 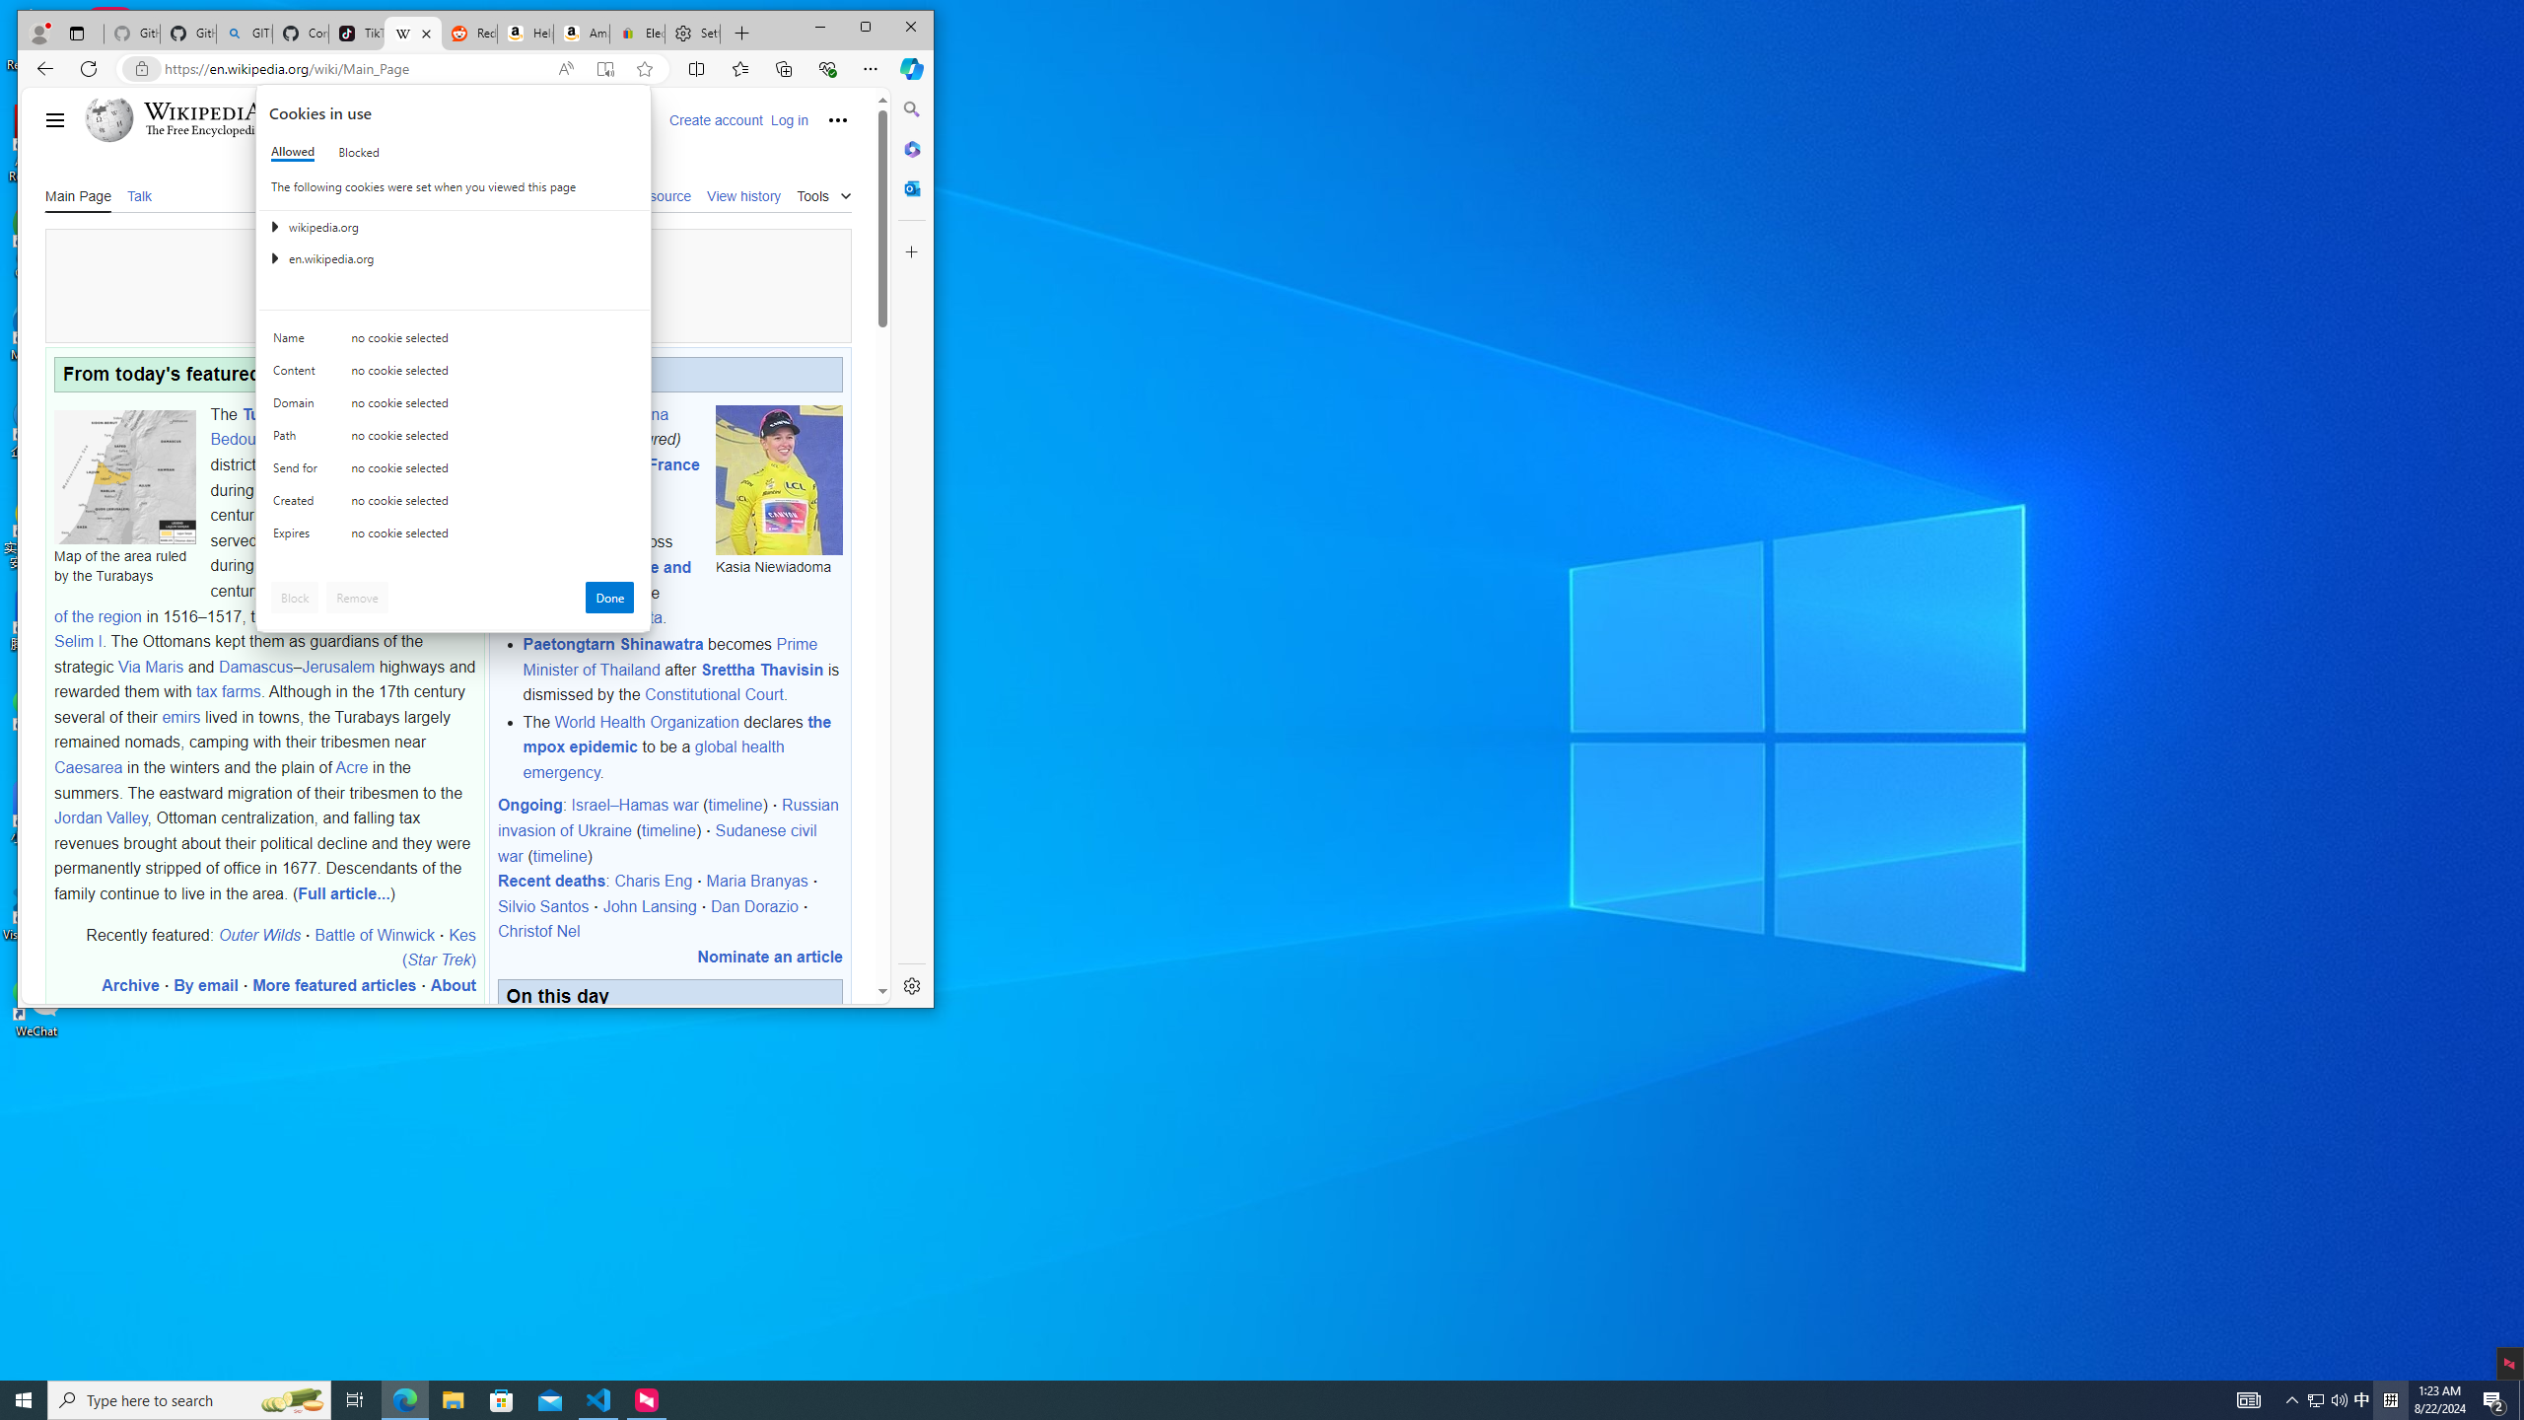 I want to click on Search highlights icon opens search home window, so click(x=292, y=1400).